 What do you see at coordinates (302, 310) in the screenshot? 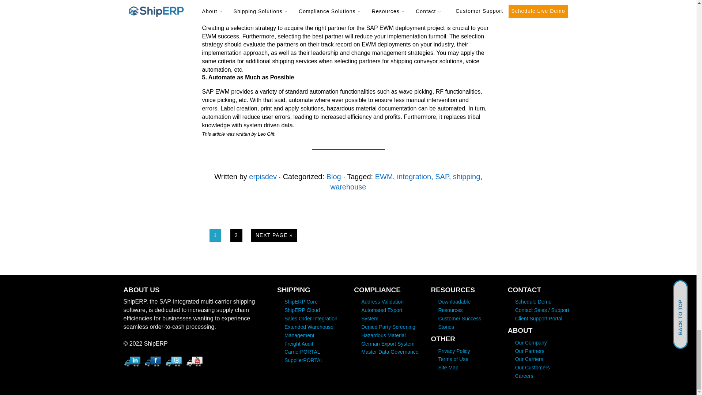
I see `ShipERP Cloud` at bounding box center [302, 310].